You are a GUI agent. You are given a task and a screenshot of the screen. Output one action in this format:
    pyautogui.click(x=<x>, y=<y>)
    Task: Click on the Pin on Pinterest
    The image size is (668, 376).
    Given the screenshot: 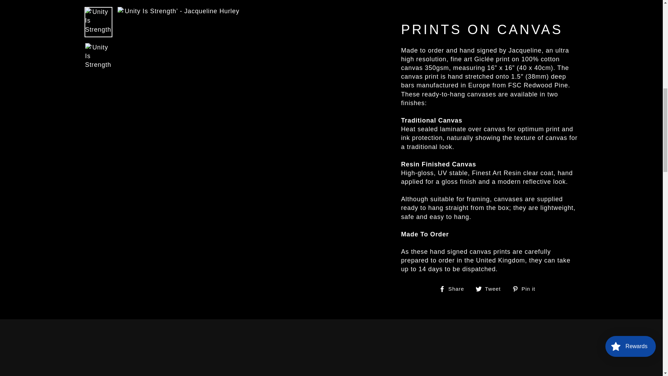 What is the action you would take?
    pyautogui.click(x=526, y=289)
    